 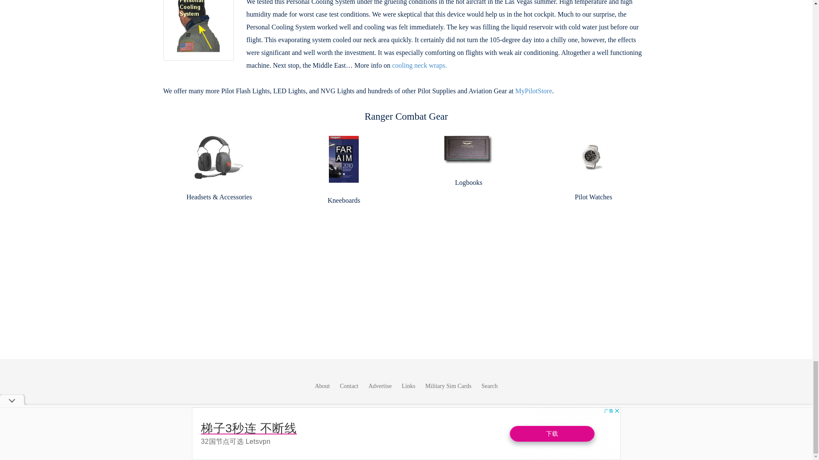 What do you see at coordinates (349, 386) in the screenshot?
I see `Contact` at bounding box center [349, 386].